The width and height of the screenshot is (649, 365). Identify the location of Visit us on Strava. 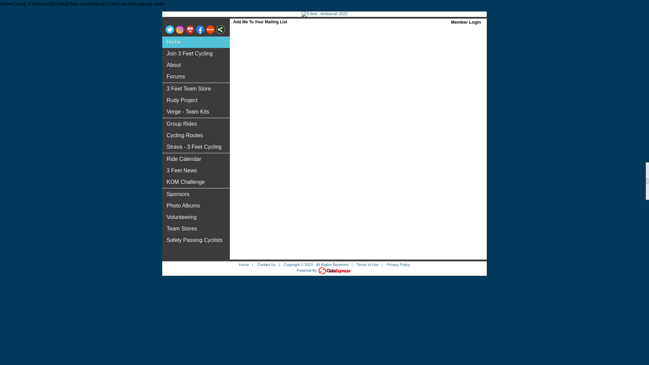
(210, 30).